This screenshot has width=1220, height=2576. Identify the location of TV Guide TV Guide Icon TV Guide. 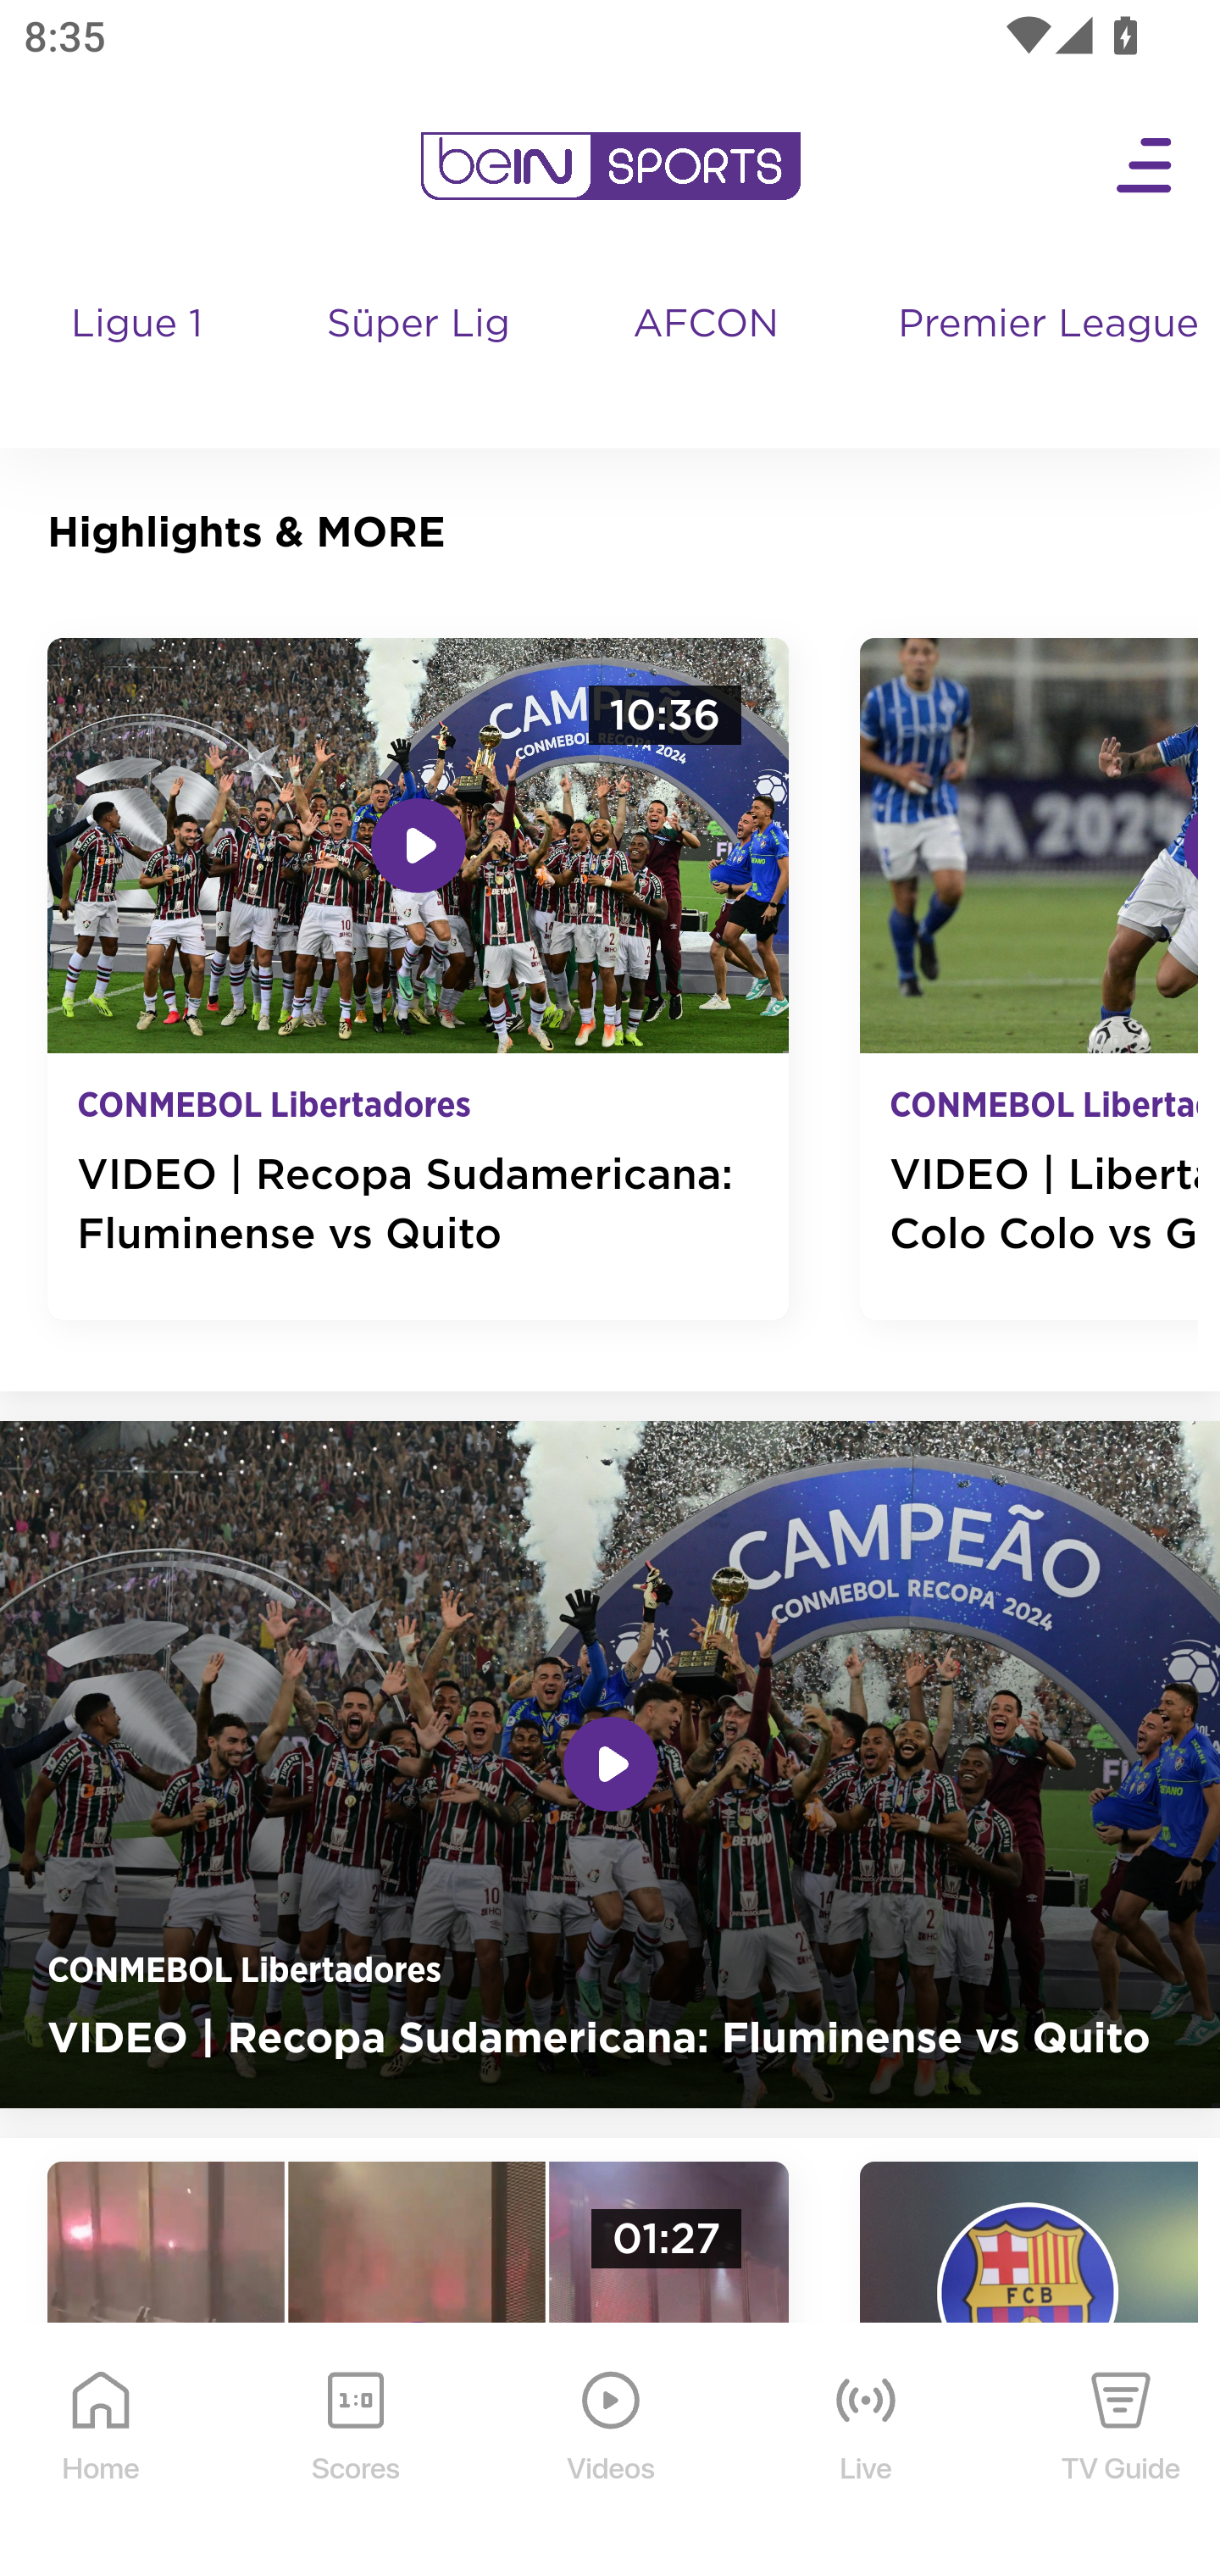
(1122, 2451).